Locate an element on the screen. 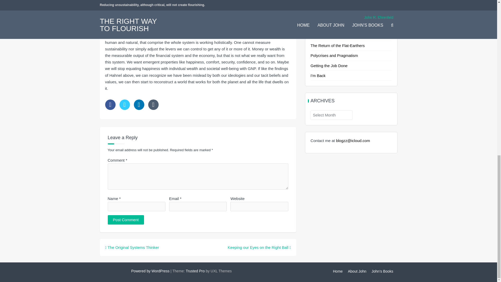 The image size is (501, 282). Linkedin is located at coordinates (139, 105).